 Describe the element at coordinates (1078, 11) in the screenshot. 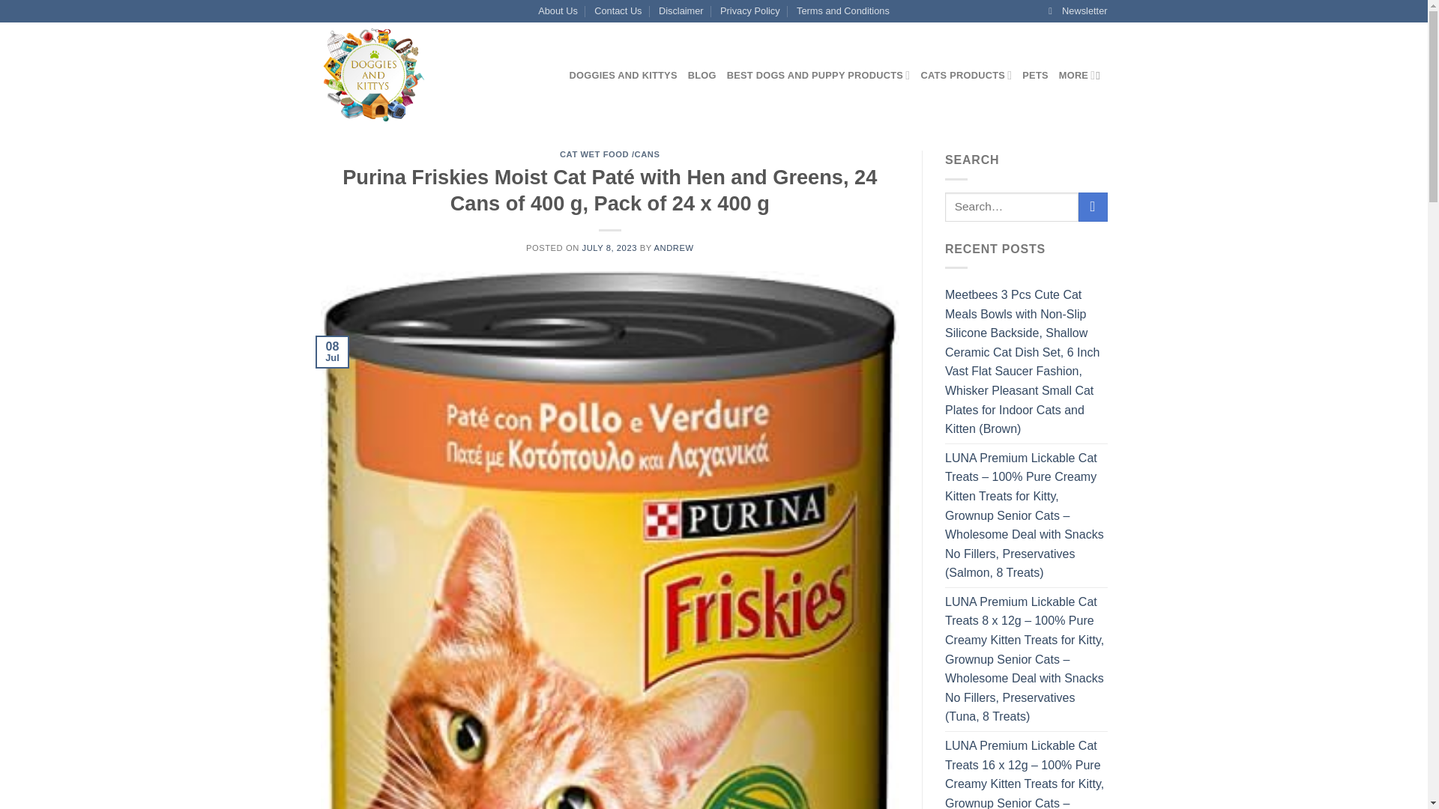

I see `Newsletter` at that location.